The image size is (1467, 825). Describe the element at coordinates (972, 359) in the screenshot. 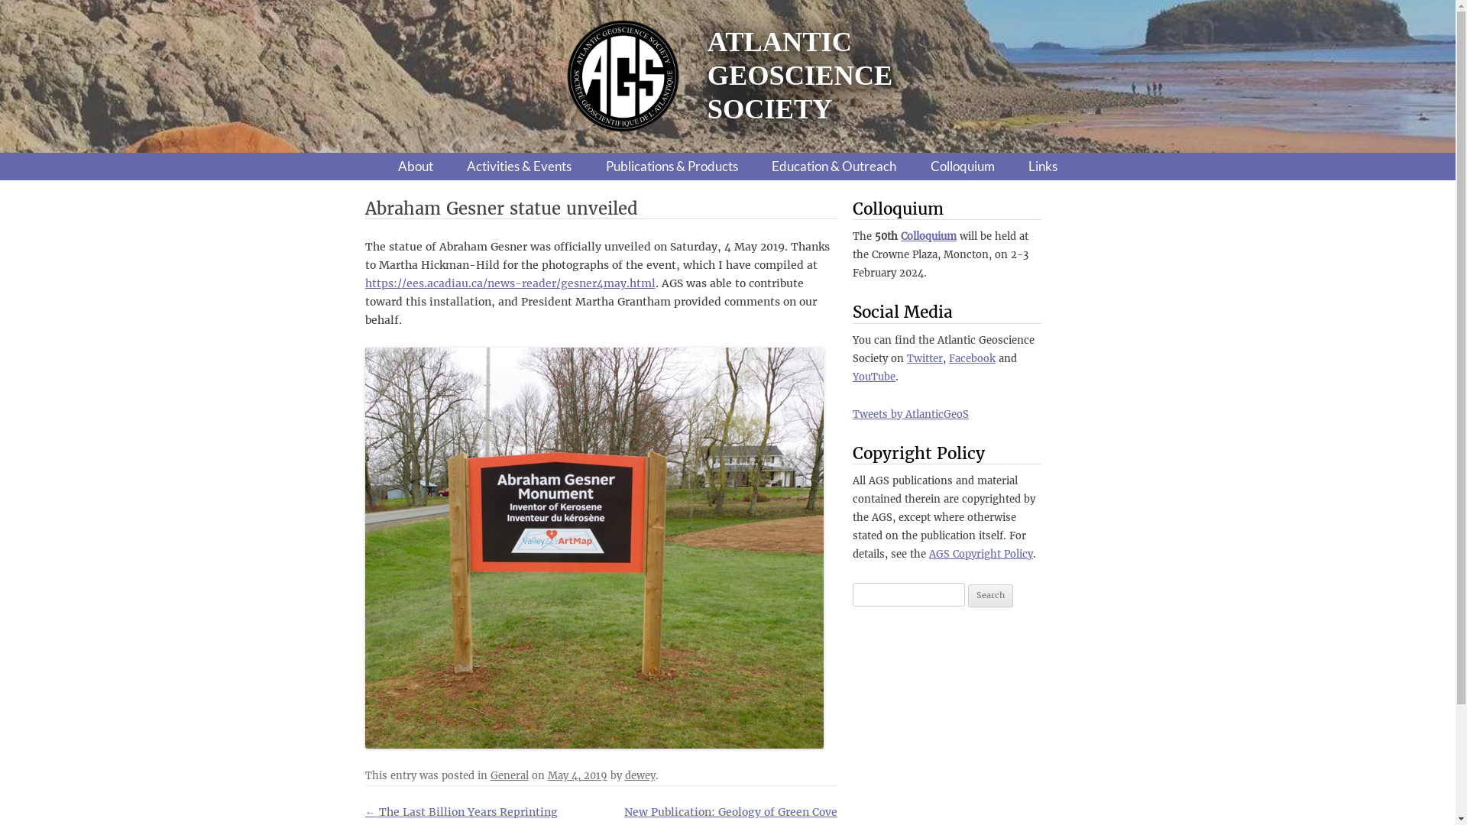

I see `Facebook` at that location.